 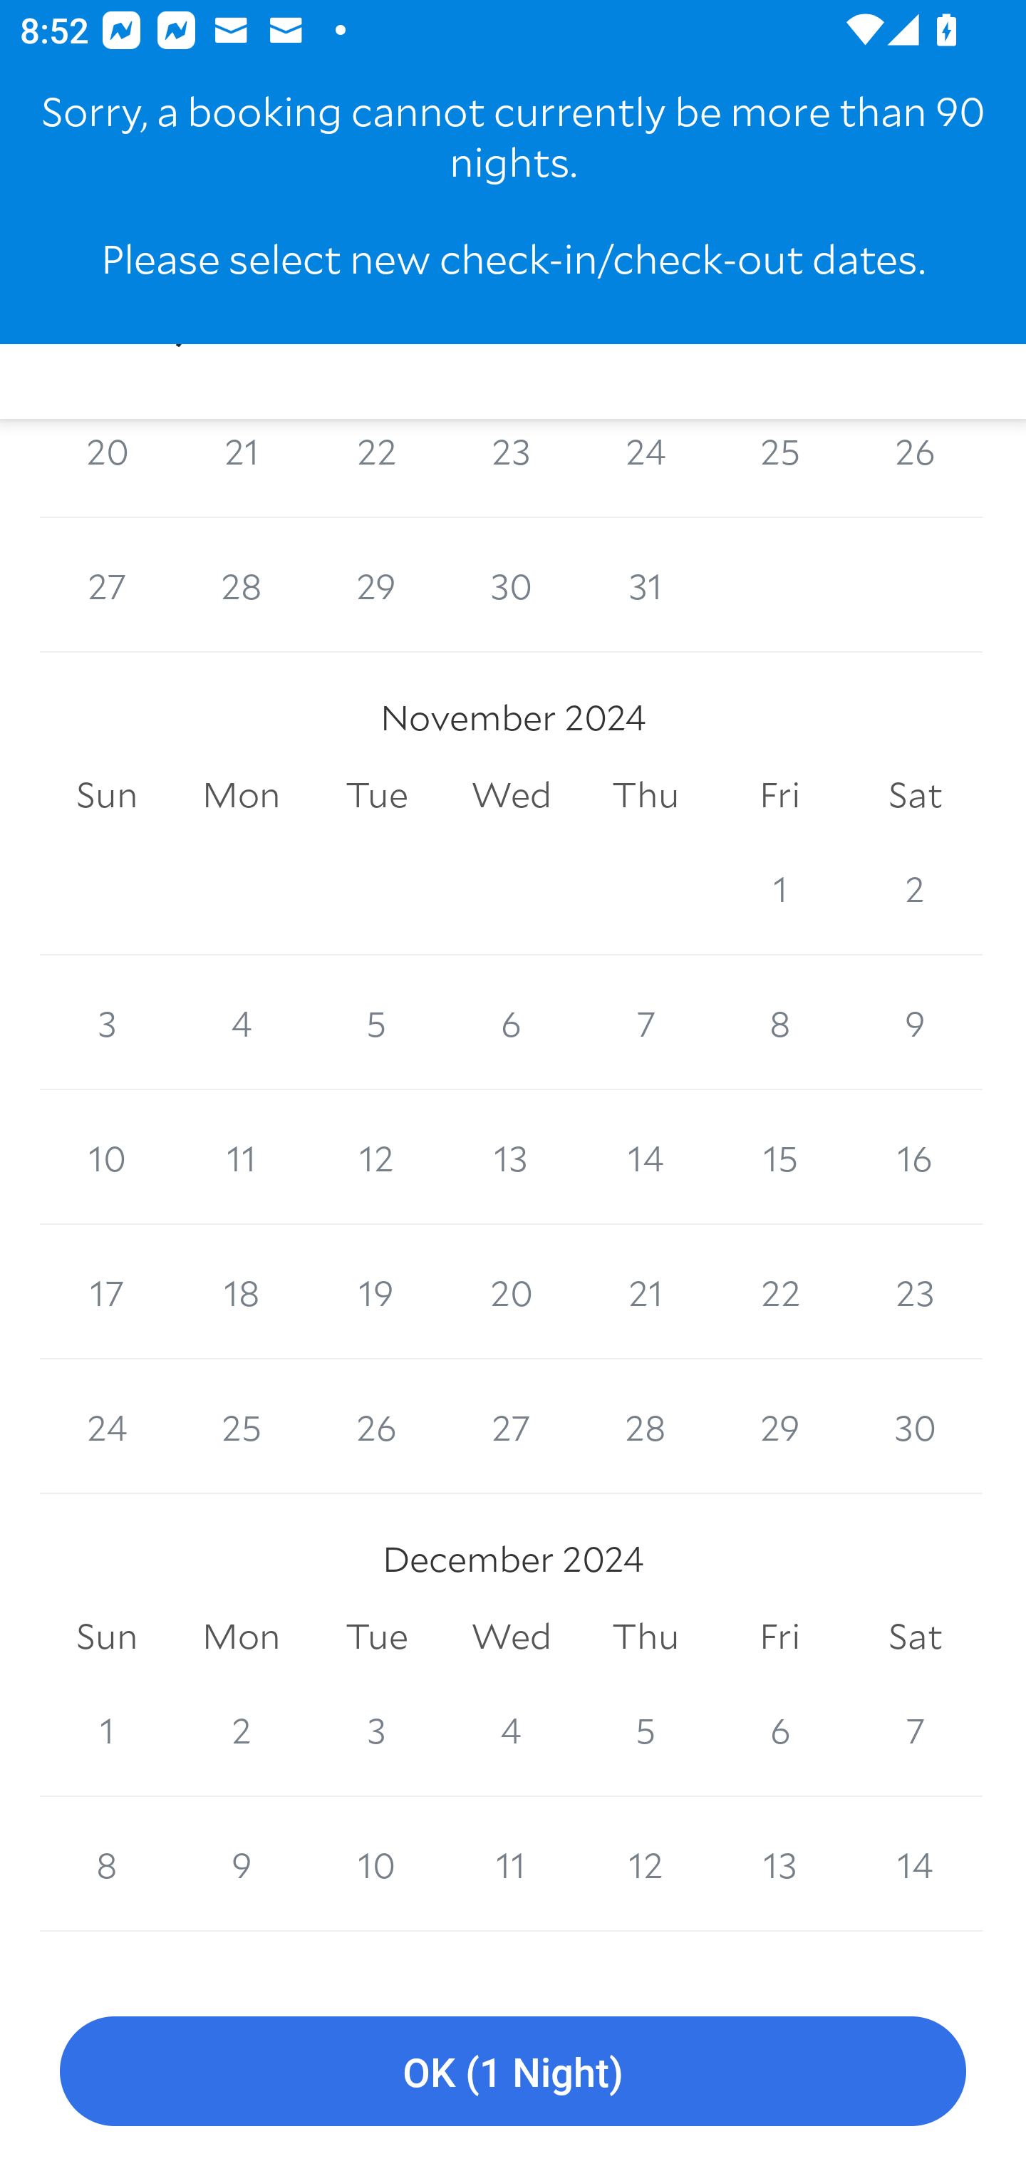 What do you see at coordinates (646, 1156) in the screenshot?
I see `14 14 November 2024` at bounding box center [646, 1156].